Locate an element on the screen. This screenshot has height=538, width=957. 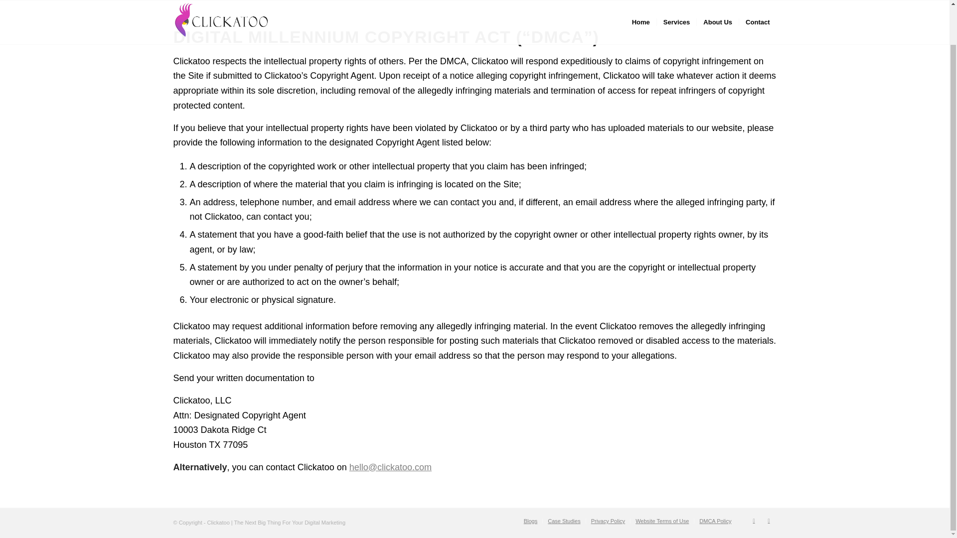
DMCA Policy is located at coordinates (715, 521).